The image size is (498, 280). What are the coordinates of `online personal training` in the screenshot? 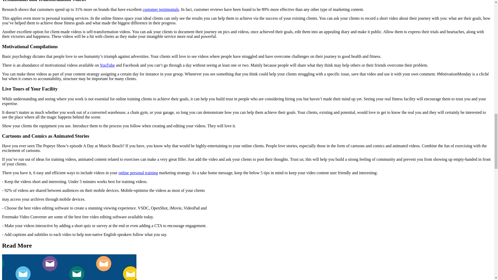 It's located at (138, 173).